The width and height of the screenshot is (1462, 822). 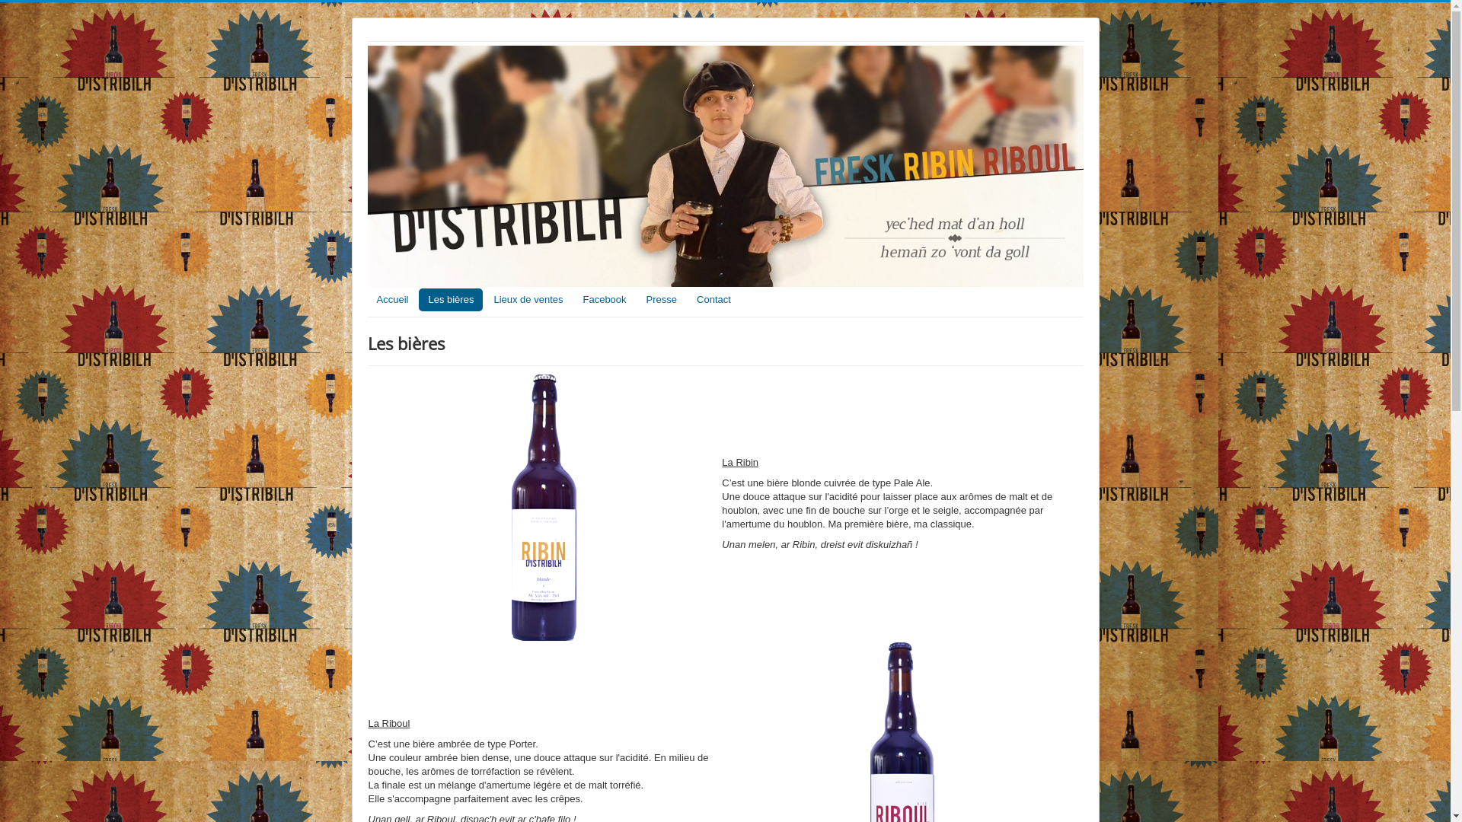 I want to click on Lieux de ventes, so click(x=528, y=300).